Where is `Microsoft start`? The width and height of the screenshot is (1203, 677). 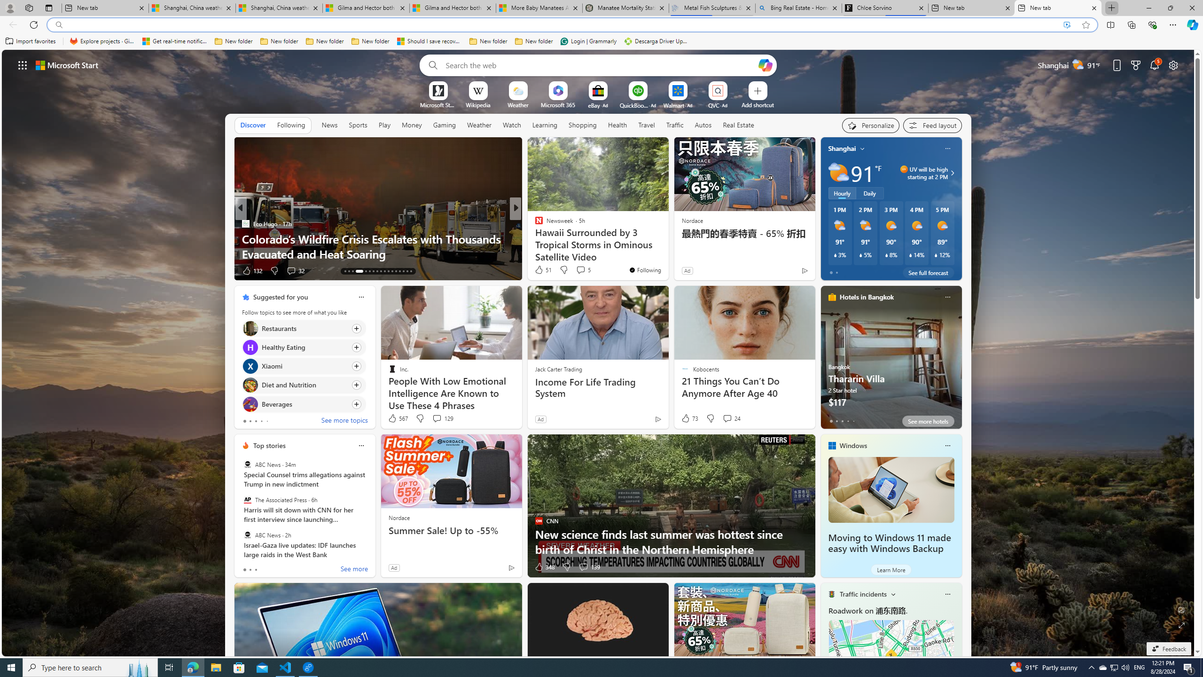 Microsoft start is located at coordinates (67, 65).